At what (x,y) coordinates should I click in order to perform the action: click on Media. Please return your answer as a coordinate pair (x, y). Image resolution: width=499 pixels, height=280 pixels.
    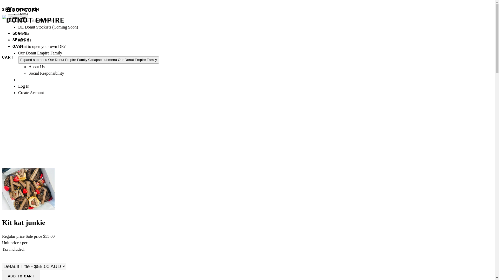
    Looking at the image, I should click on (23, 34).